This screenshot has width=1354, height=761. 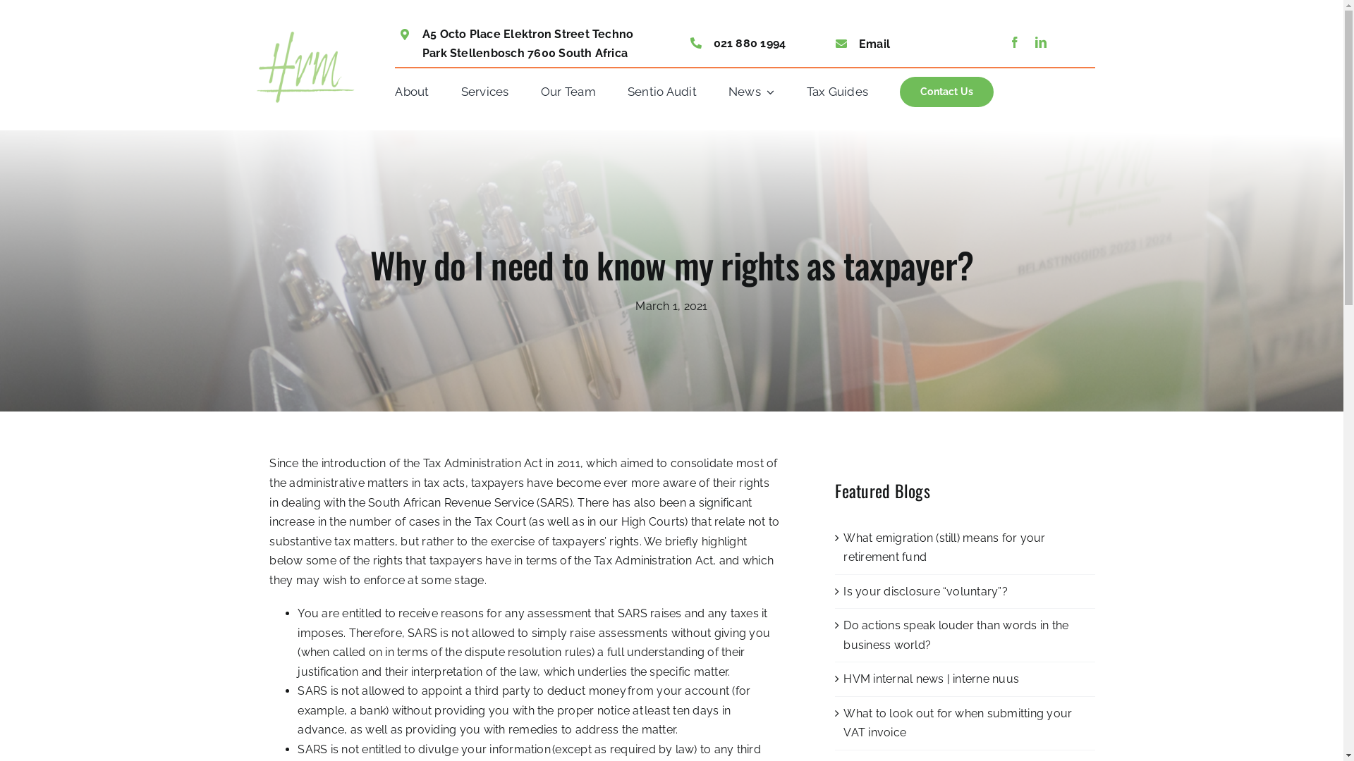 I want to click on HVM internal news | interne nuus, so click(x=931, y=679).